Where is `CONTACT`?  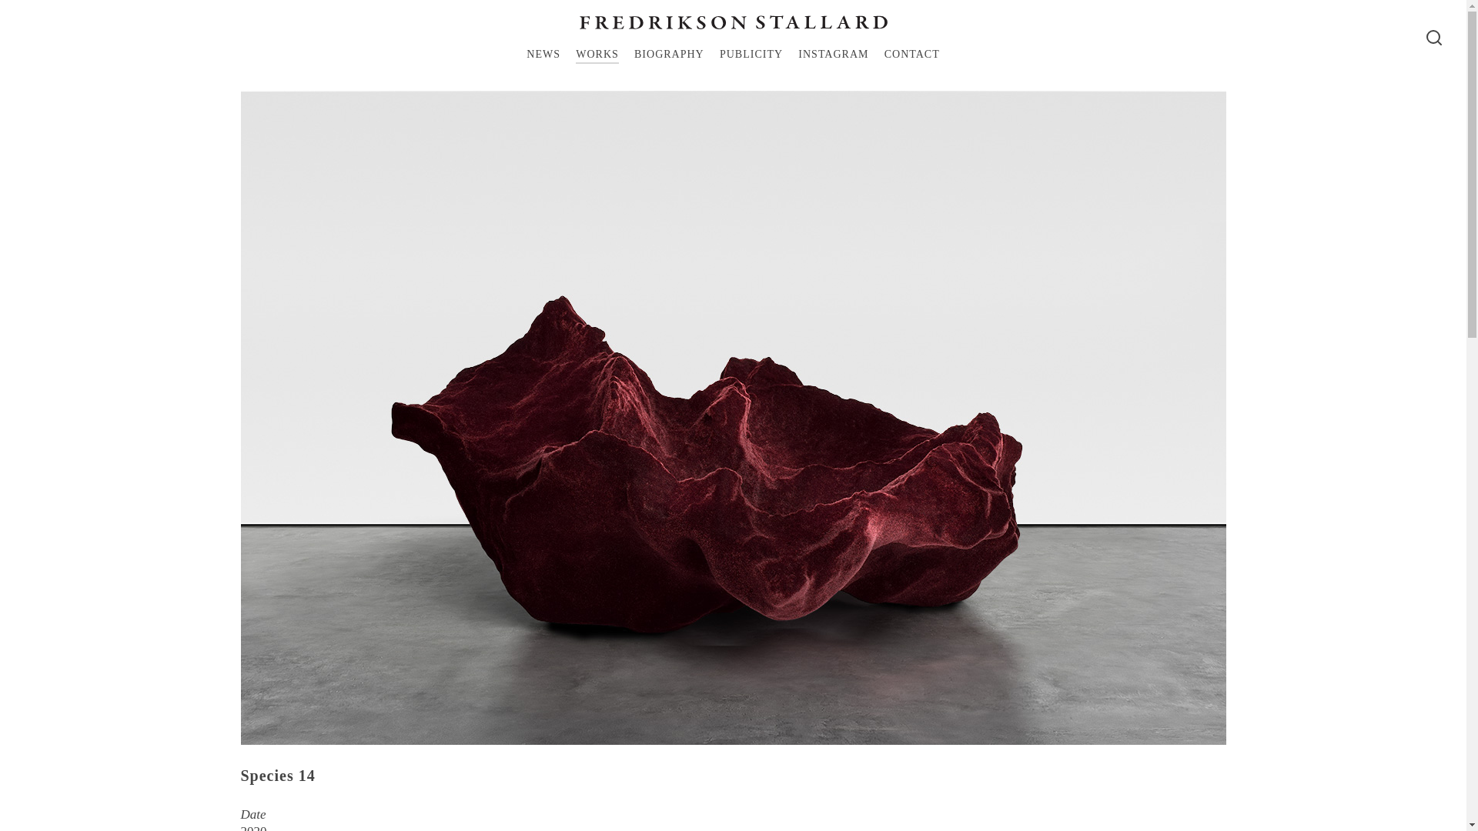
CONTACT is located at coordinates (911, 56).